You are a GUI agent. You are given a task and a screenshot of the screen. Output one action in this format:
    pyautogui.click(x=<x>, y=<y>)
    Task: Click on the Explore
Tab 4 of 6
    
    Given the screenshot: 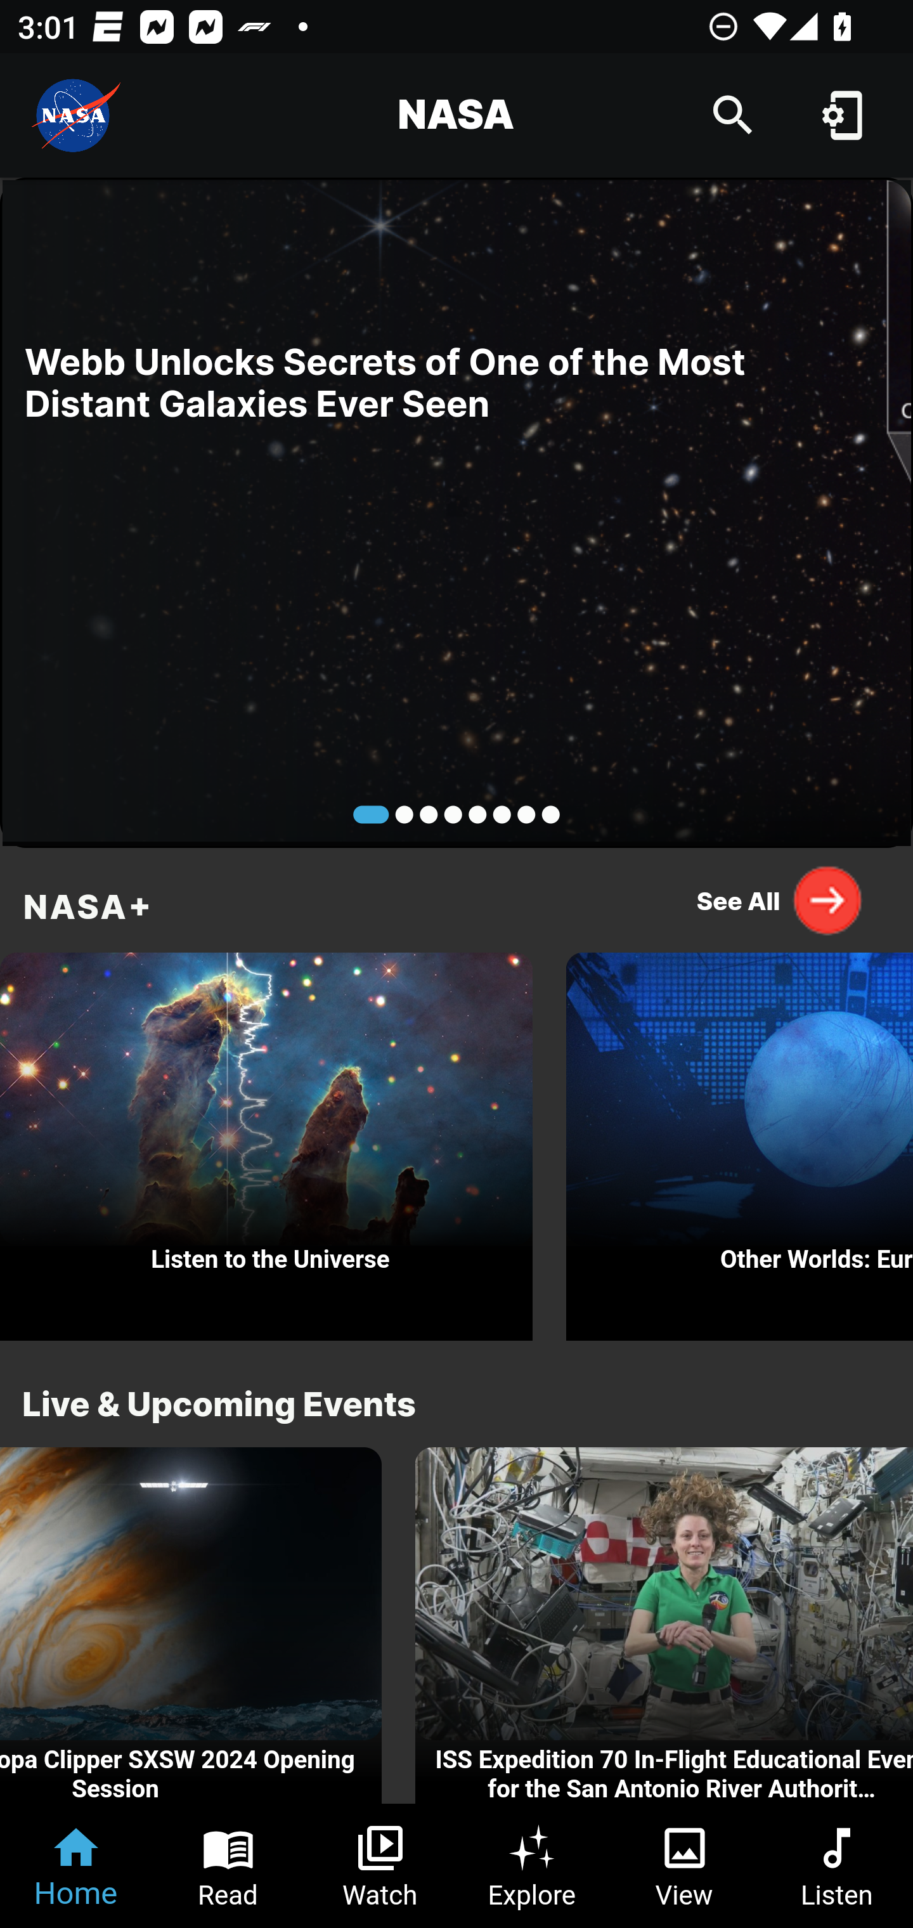 What is the action you would take?
    pyautogui.click(x=533, y=1866)
    